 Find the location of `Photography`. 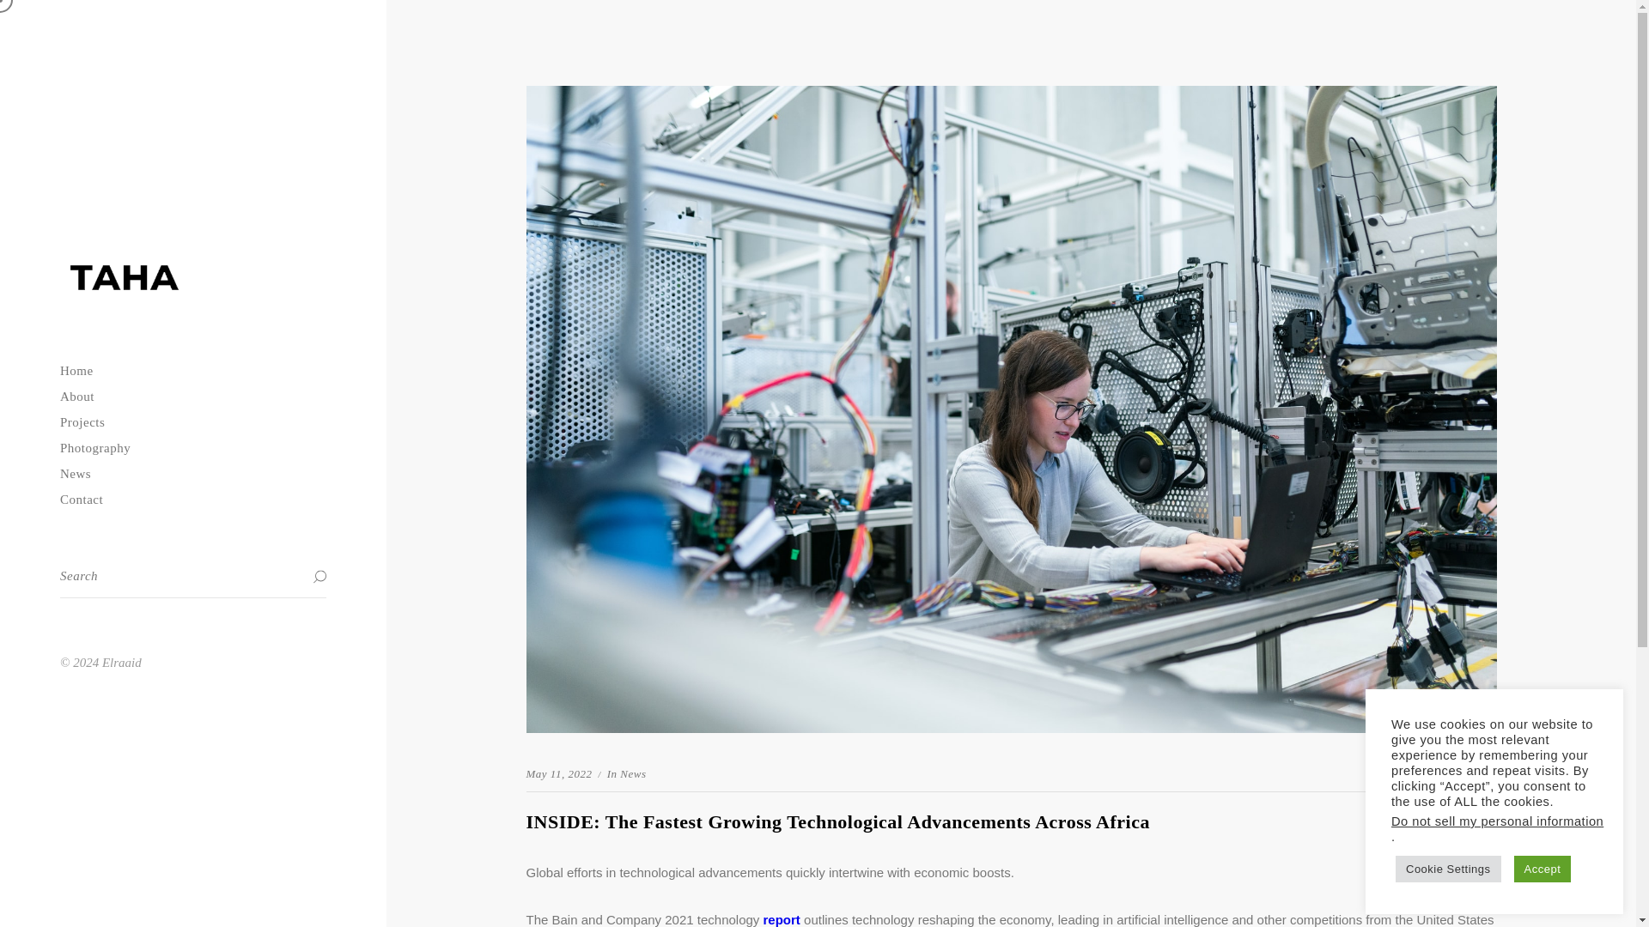

Photography is located at coordinates (192, 447).